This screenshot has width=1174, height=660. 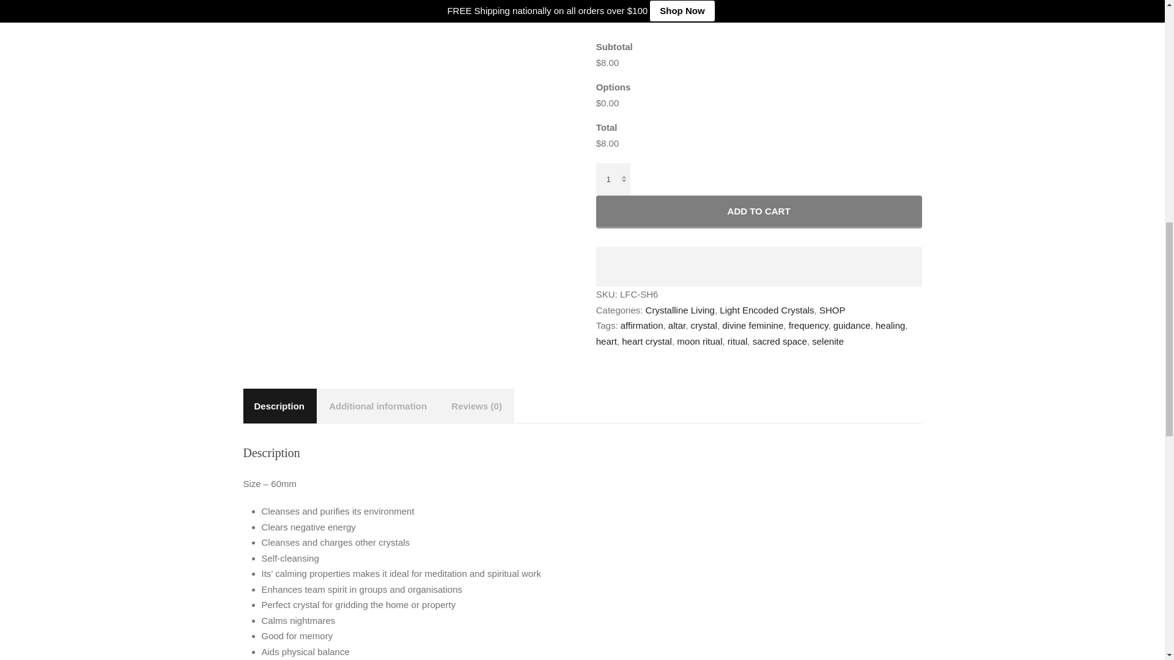 What do you see at coordinates (613, 178) in the screenshot?
I see `1` at bounding box center [613, 178].